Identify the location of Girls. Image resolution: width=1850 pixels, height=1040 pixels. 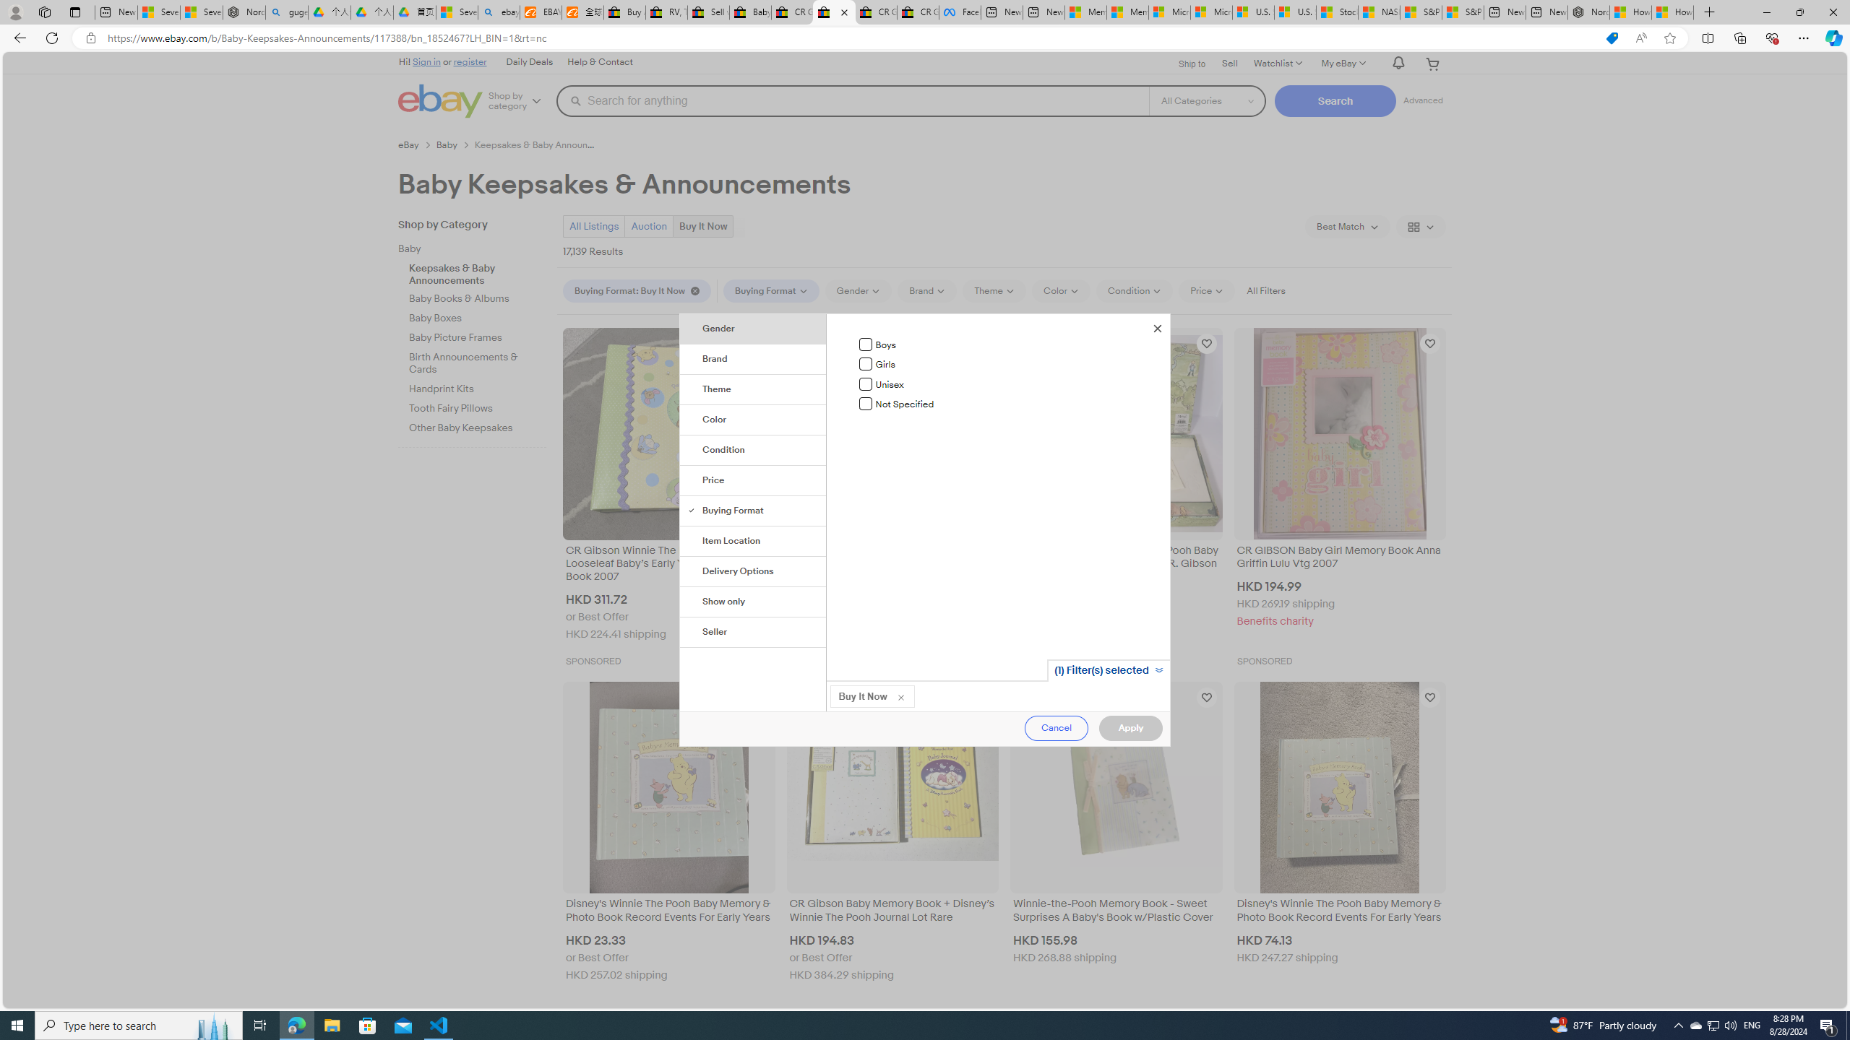
(866, 364).